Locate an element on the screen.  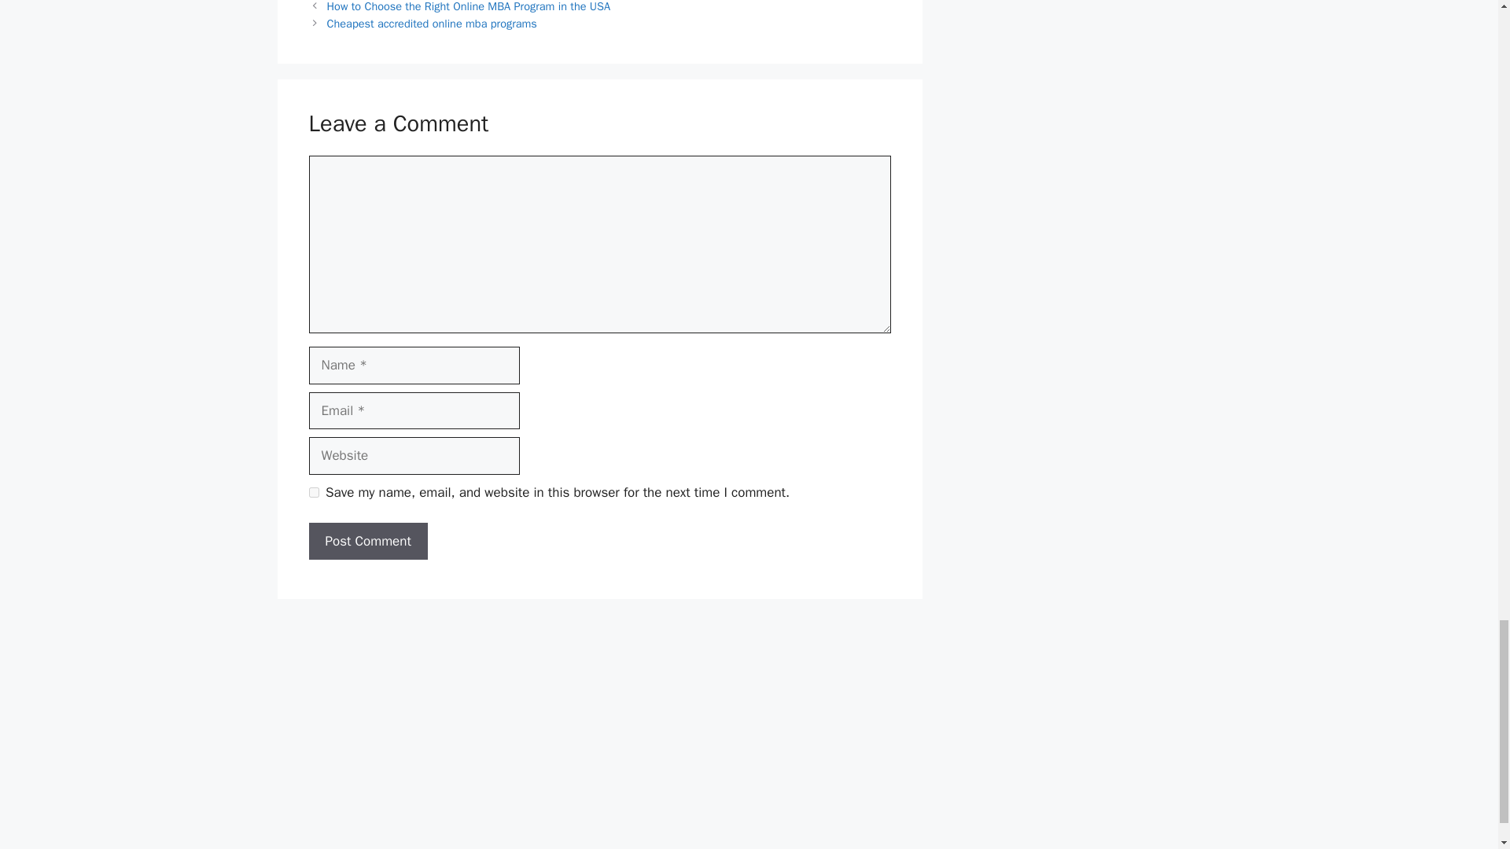
How to Choose the Right Online MBA Program in the USA is located at coordinates (469, 6).